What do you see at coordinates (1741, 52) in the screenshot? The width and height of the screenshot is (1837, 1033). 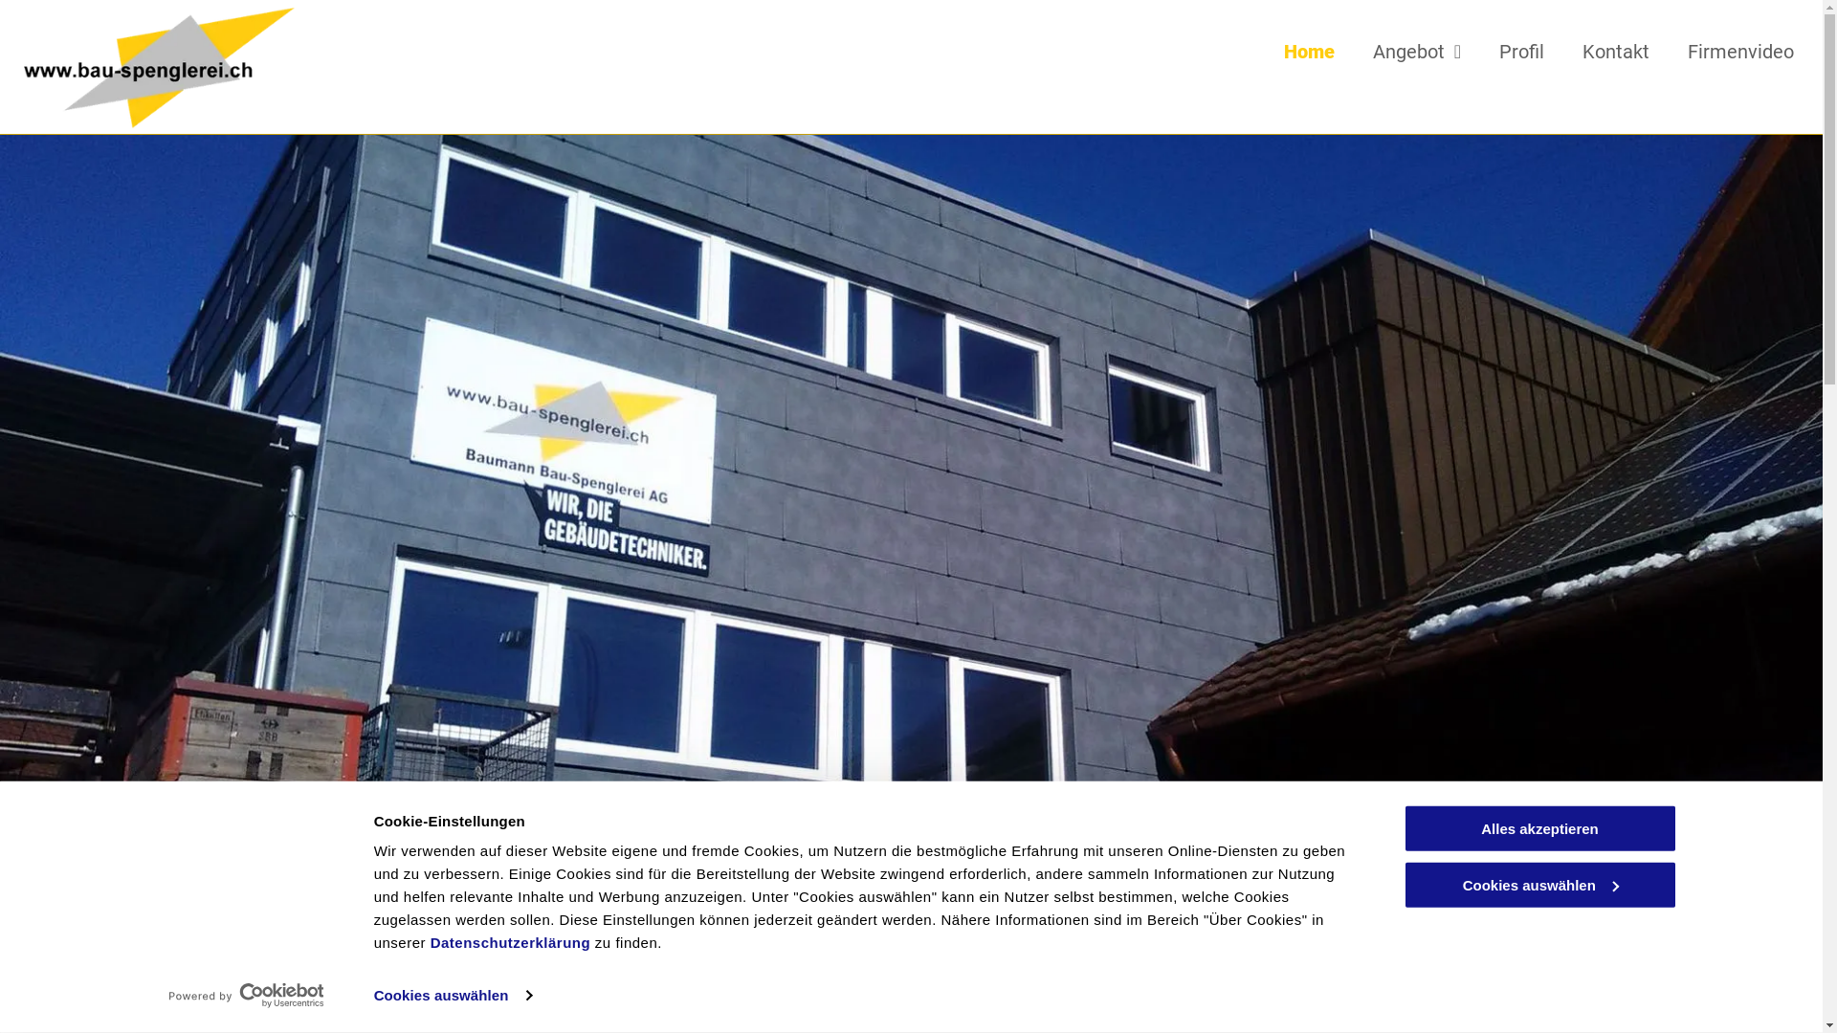 I see `Firmenvideo` at bounding box center [1741, 52].